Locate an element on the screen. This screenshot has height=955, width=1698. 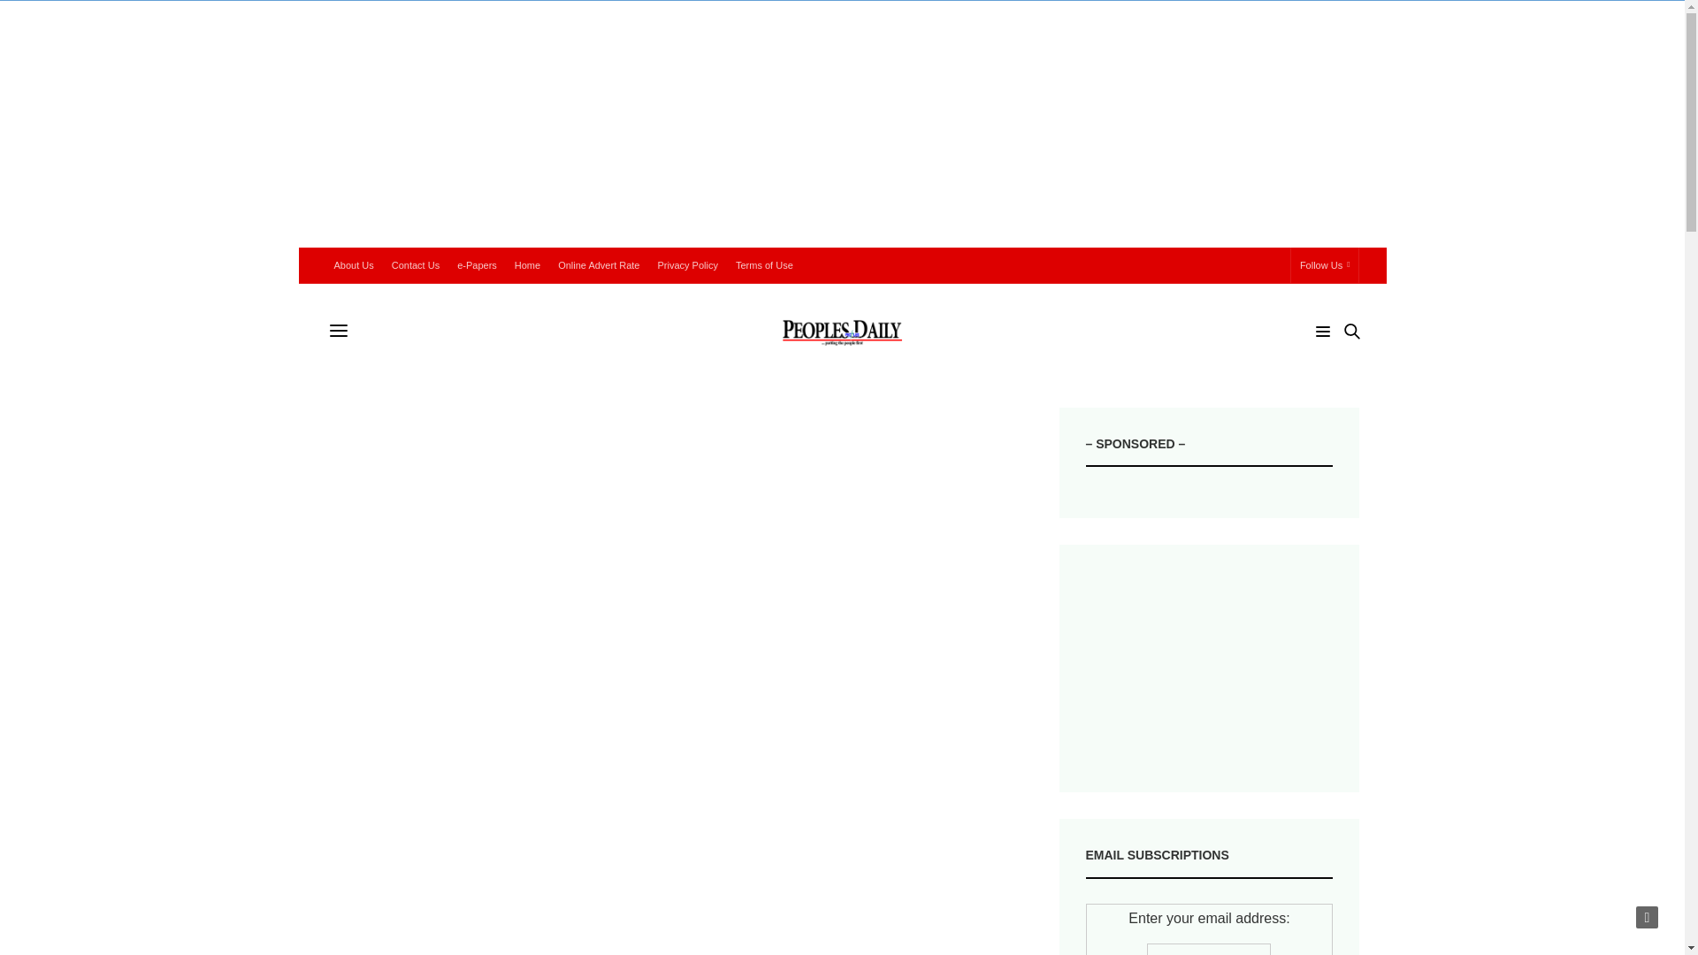
Follow Us is located at coordinates (1325, 264).